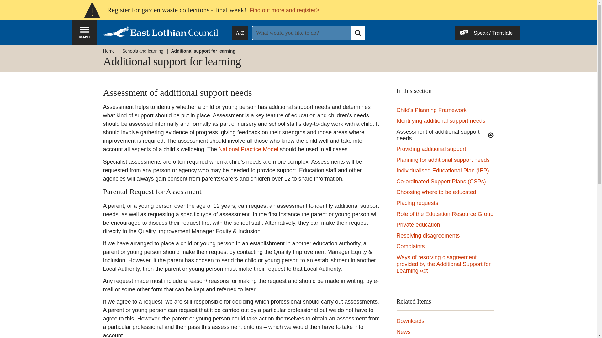 This screenshot has height=338, width=602. I want to click on Schools and learning, so click(142, 51).